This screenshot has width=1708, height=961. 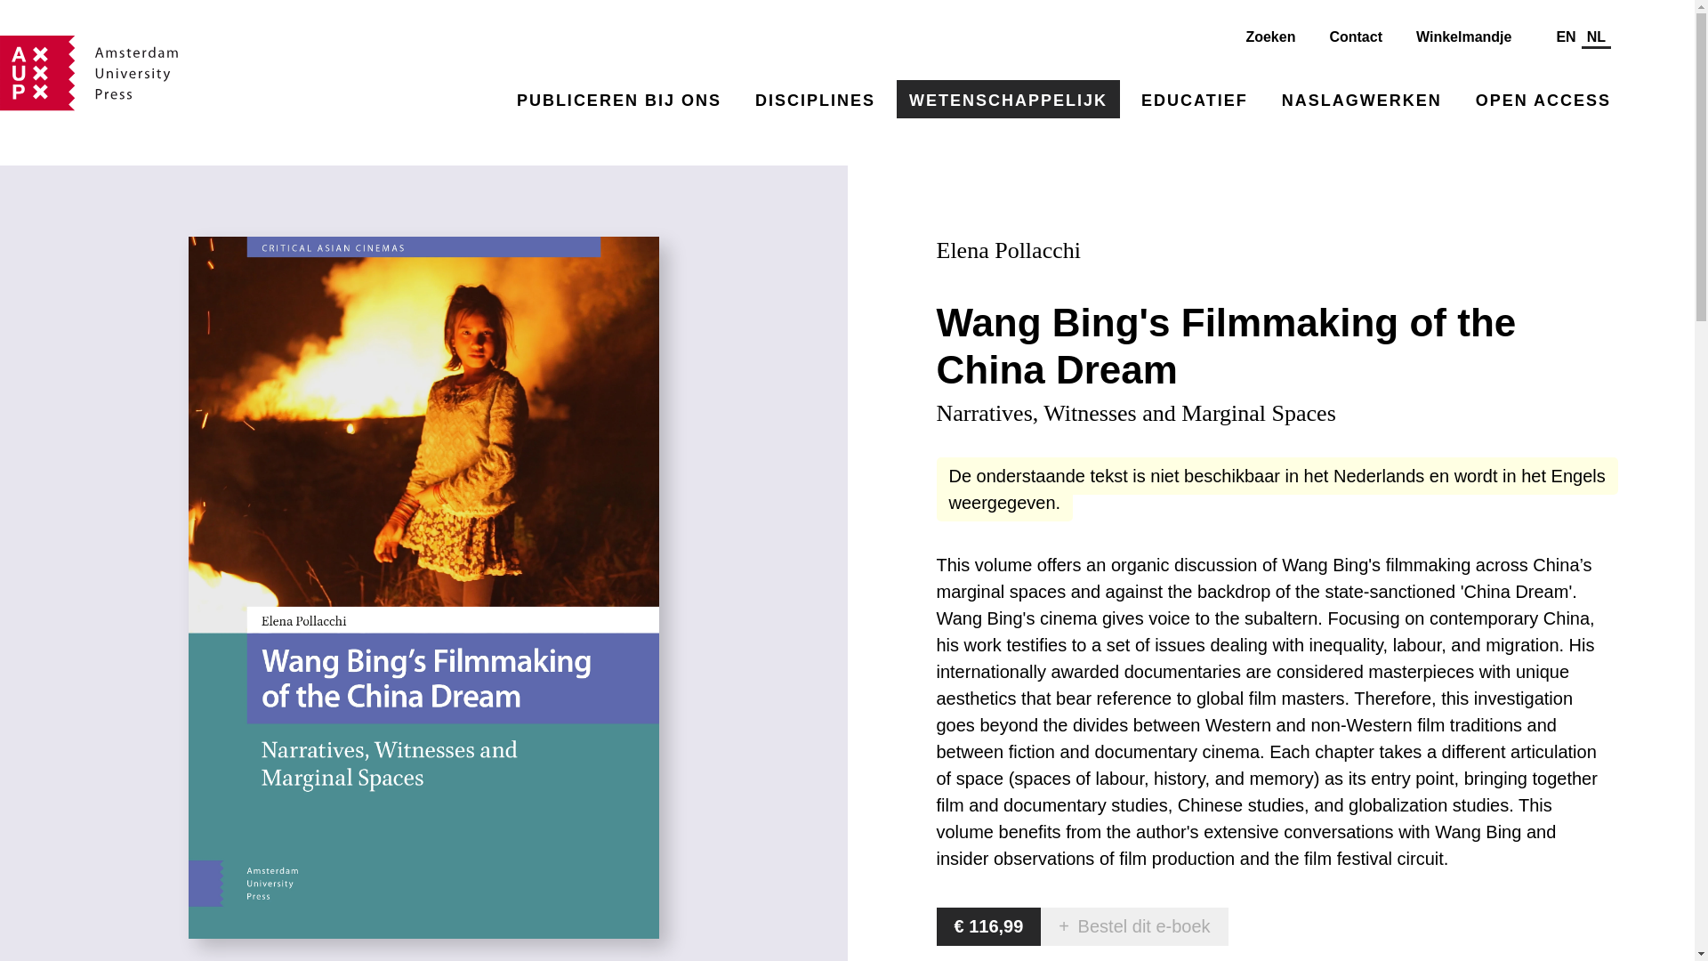 What do you see at coordinates (1194, 98) in the screenshot?
I see `EDUCATIEF` at bounding box center [1194, 98].